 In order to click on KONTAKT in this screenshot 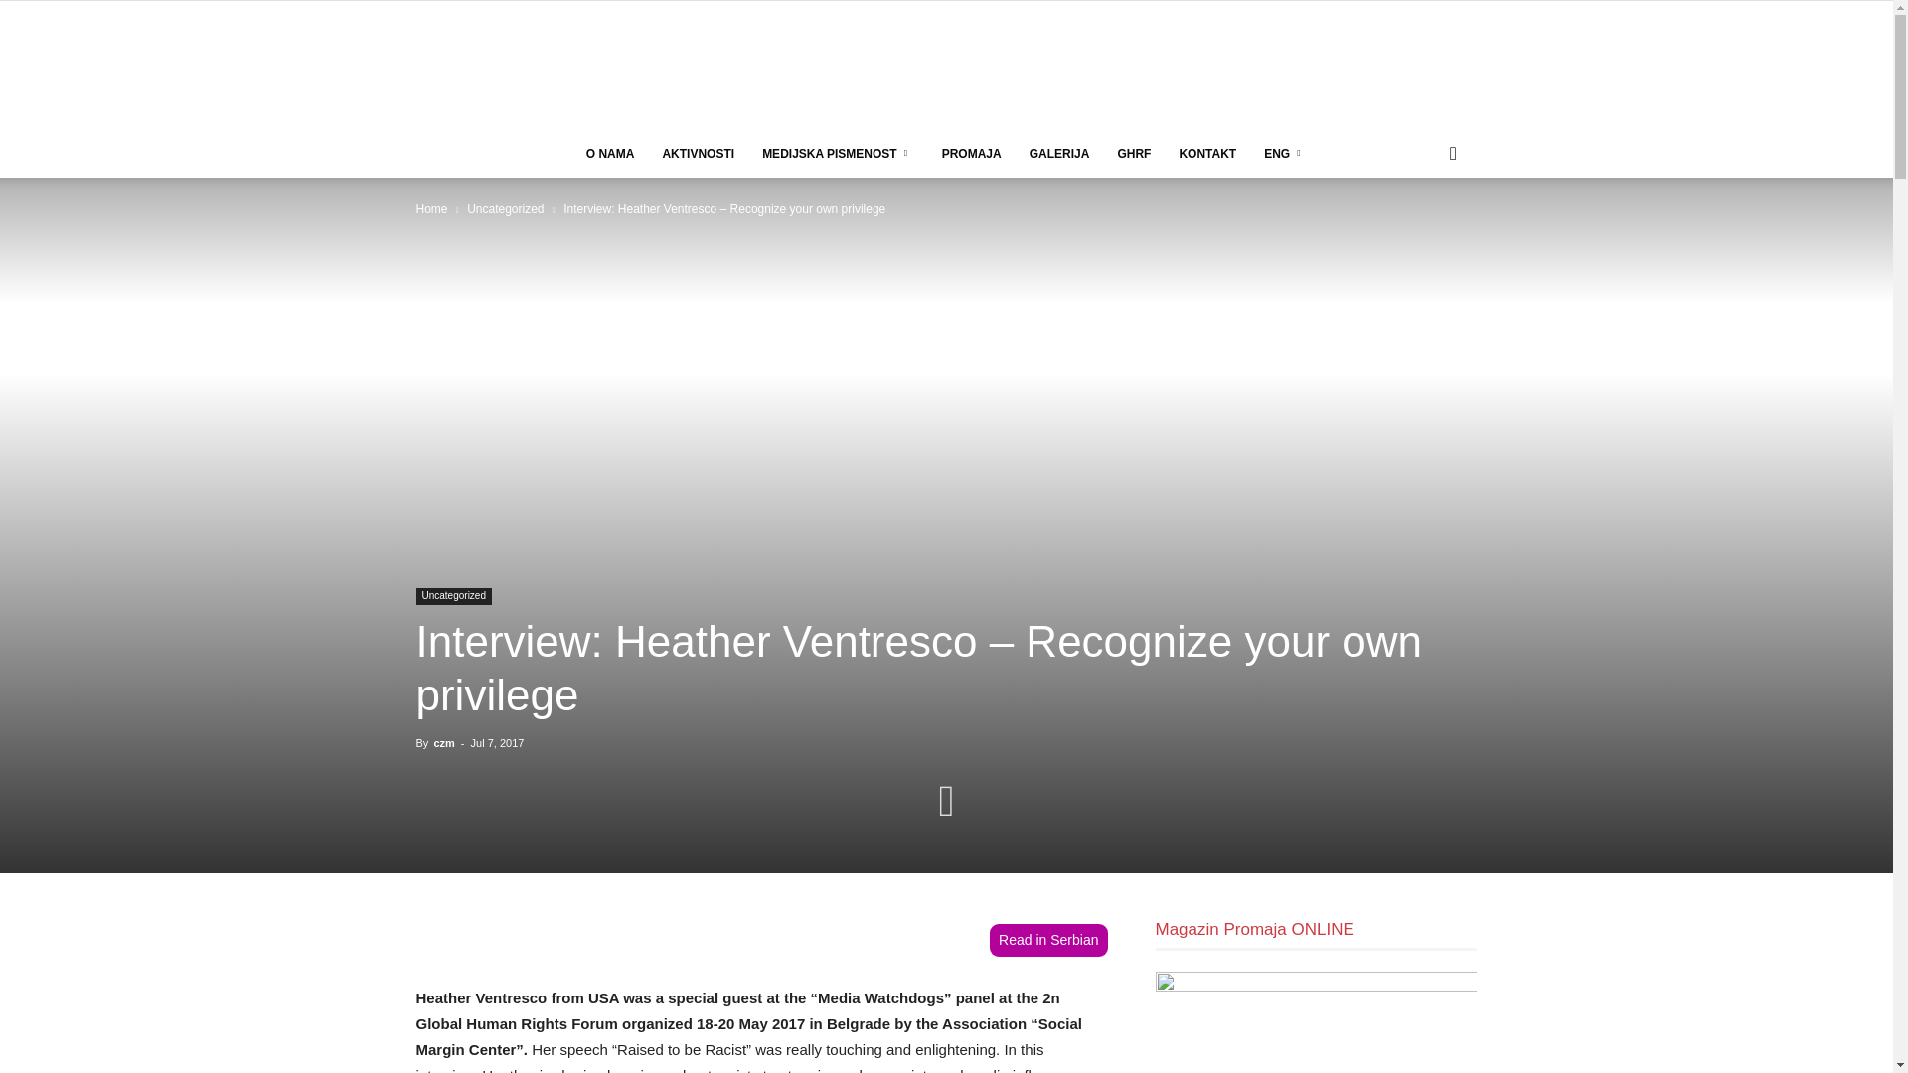, I will do `click(1206, 153)`.